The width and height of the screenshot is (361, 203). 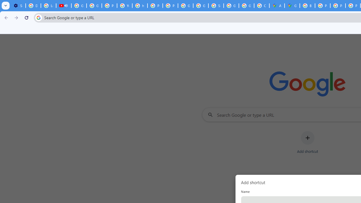 I want to click on YouTube, so click(x=124, y=6).